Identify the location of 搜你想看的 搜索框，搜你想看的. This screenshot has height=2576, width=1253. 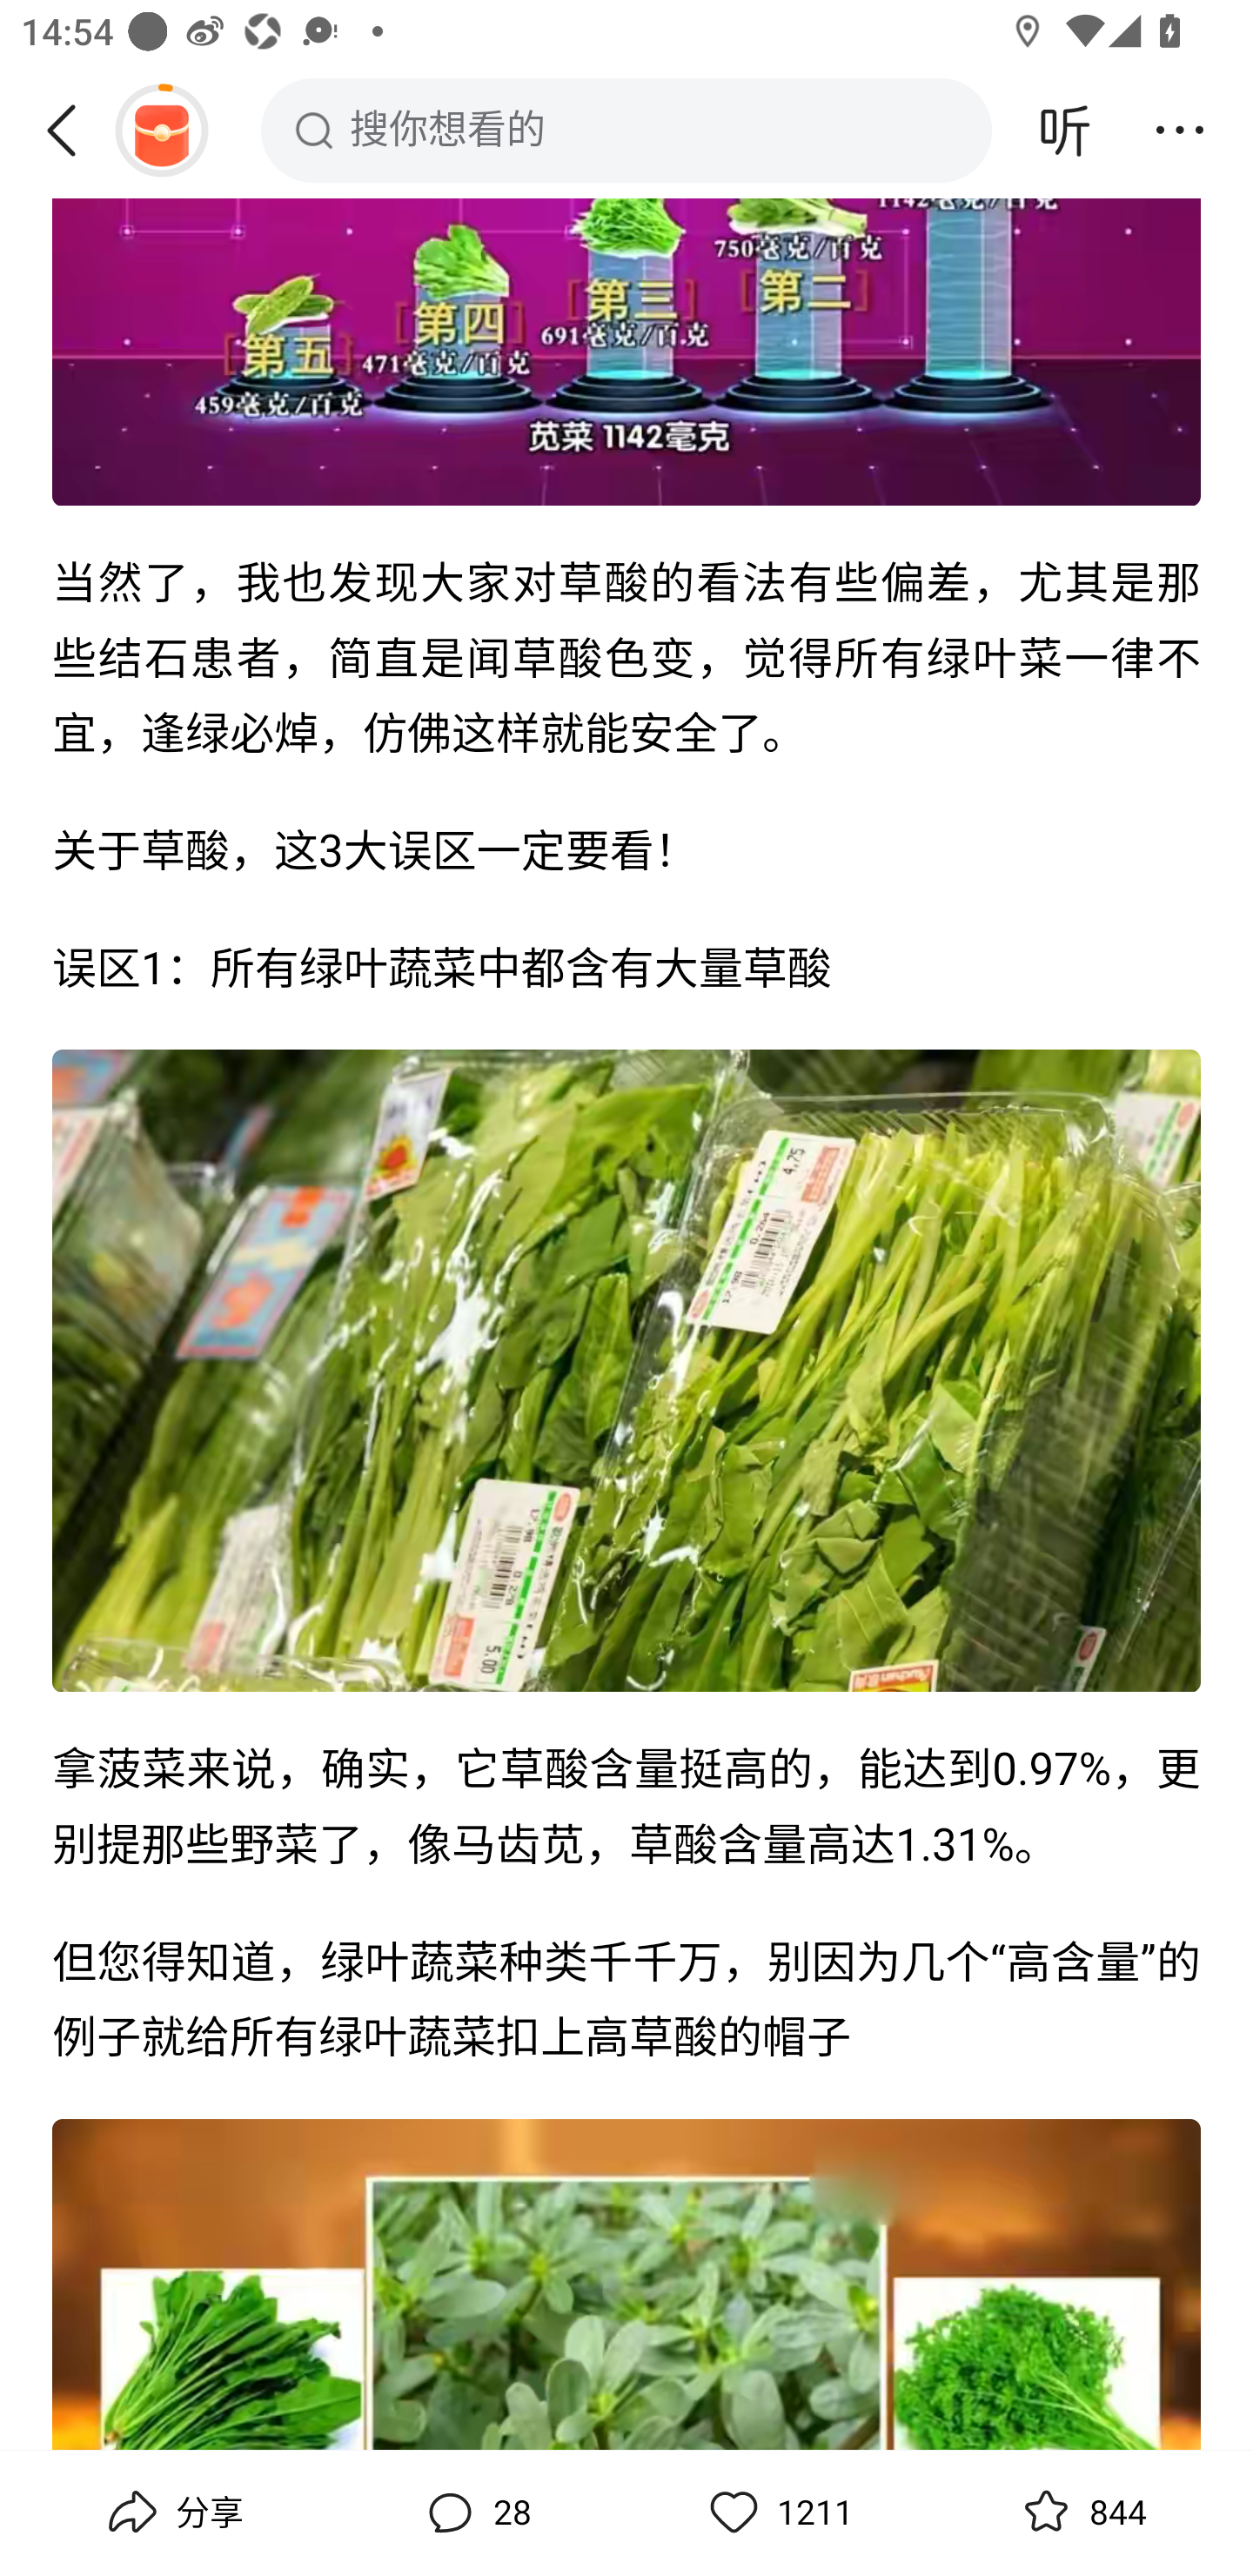
(626, 130).